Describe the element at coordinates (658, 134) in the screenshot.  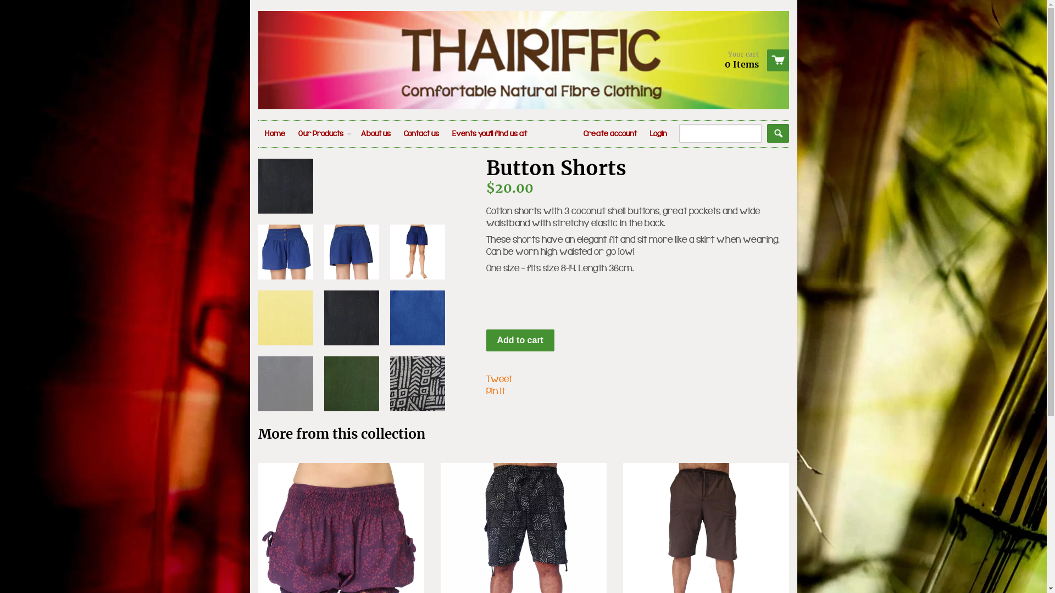
I see `Login` at that location.